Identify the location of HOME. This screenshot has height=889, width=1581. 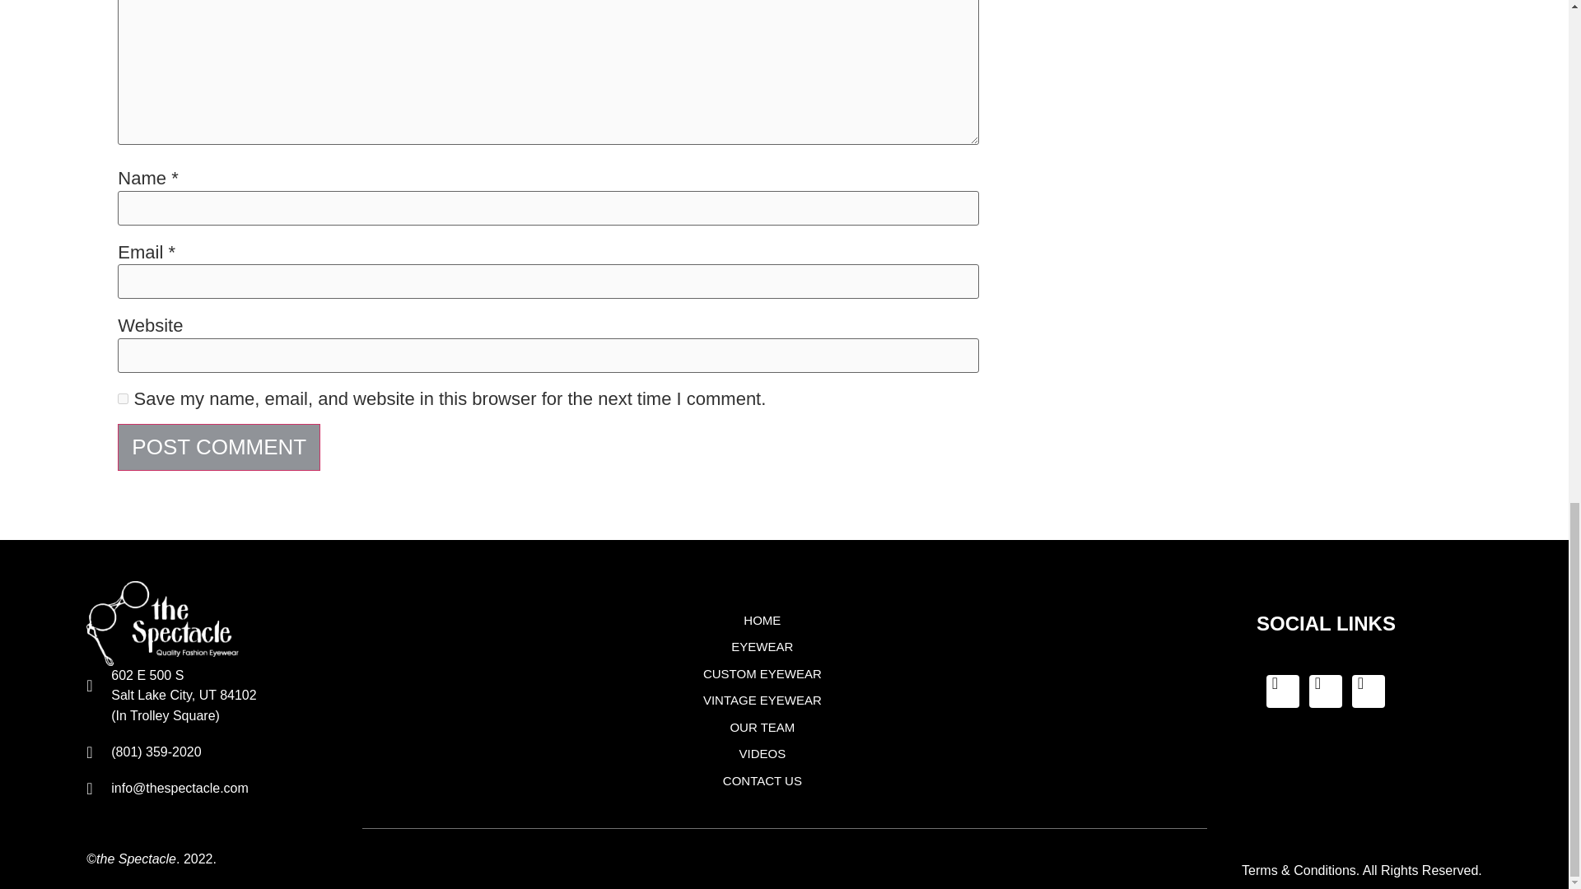
(762, 621).